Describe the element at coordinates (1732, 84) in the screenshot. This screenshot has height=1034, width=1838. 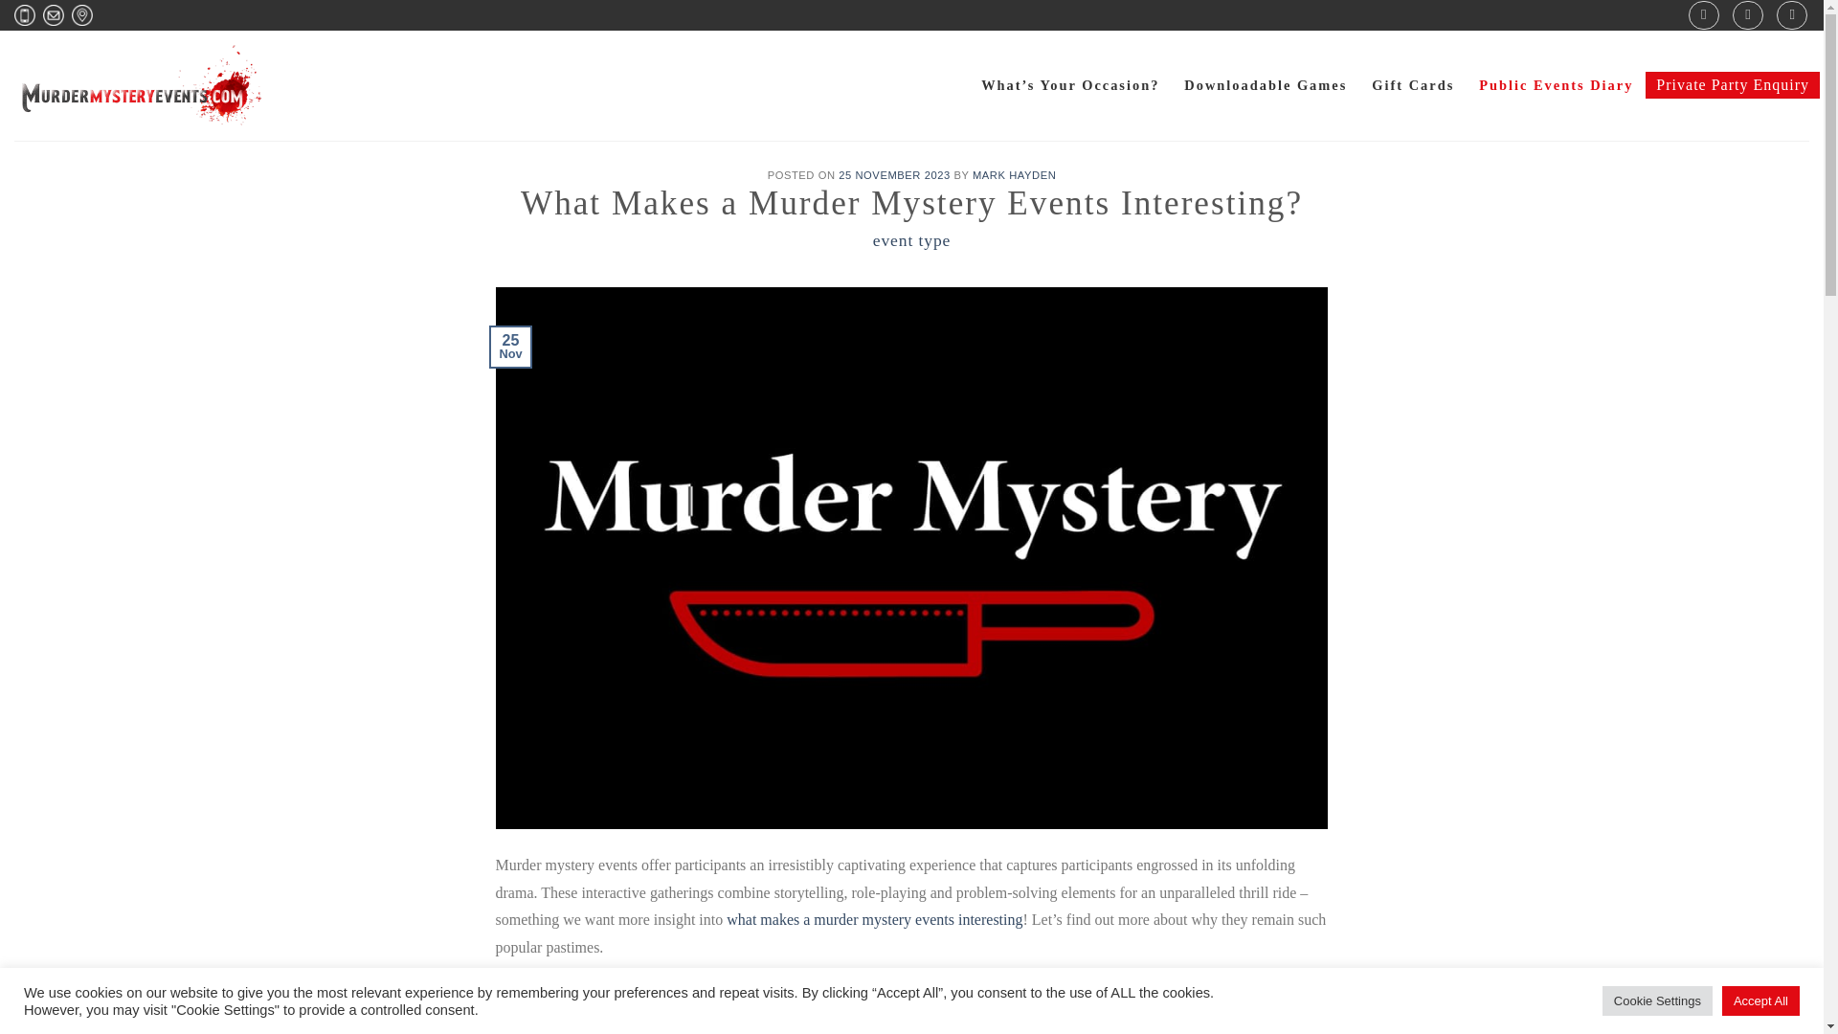
I see `Private Party Enquiry` at that location.